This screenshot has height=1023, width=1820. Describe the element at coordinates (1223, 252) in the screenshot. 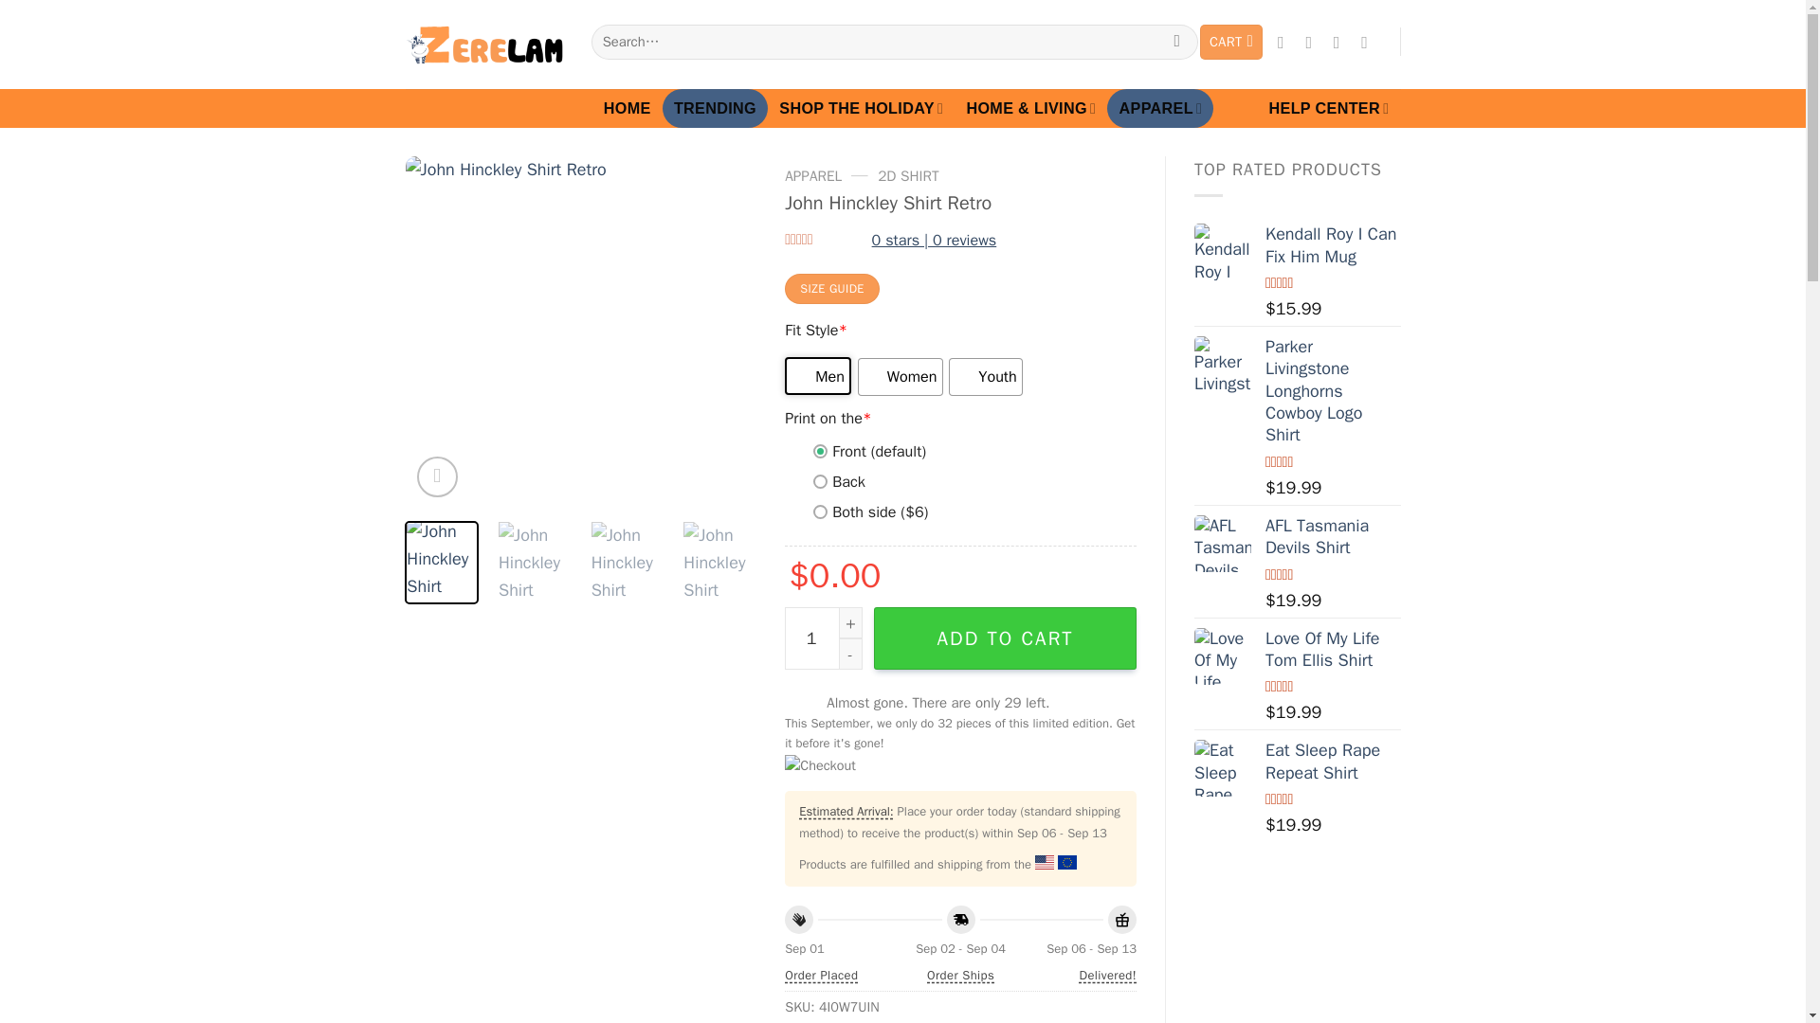

I see `Kendall Roy I Can Fix Him Mug` at that location.